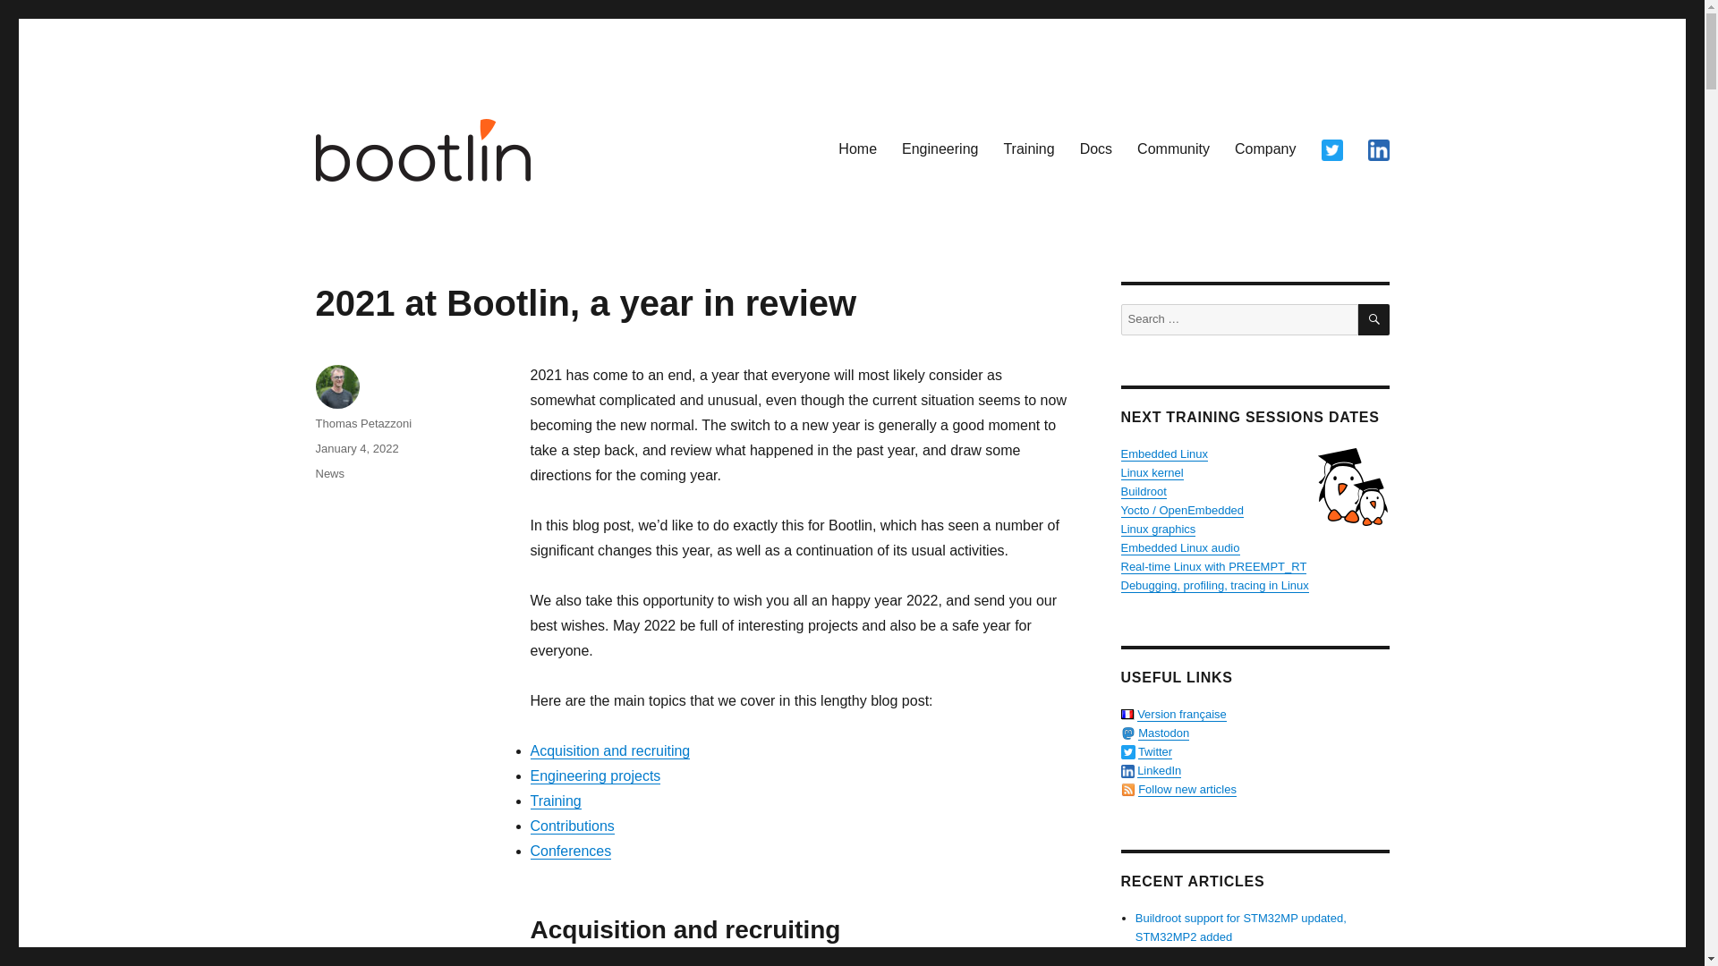 The image size is (1718, 966). Describe the element at coordinates (1095, 148) in the screenshot. I see `Docs` at that location.